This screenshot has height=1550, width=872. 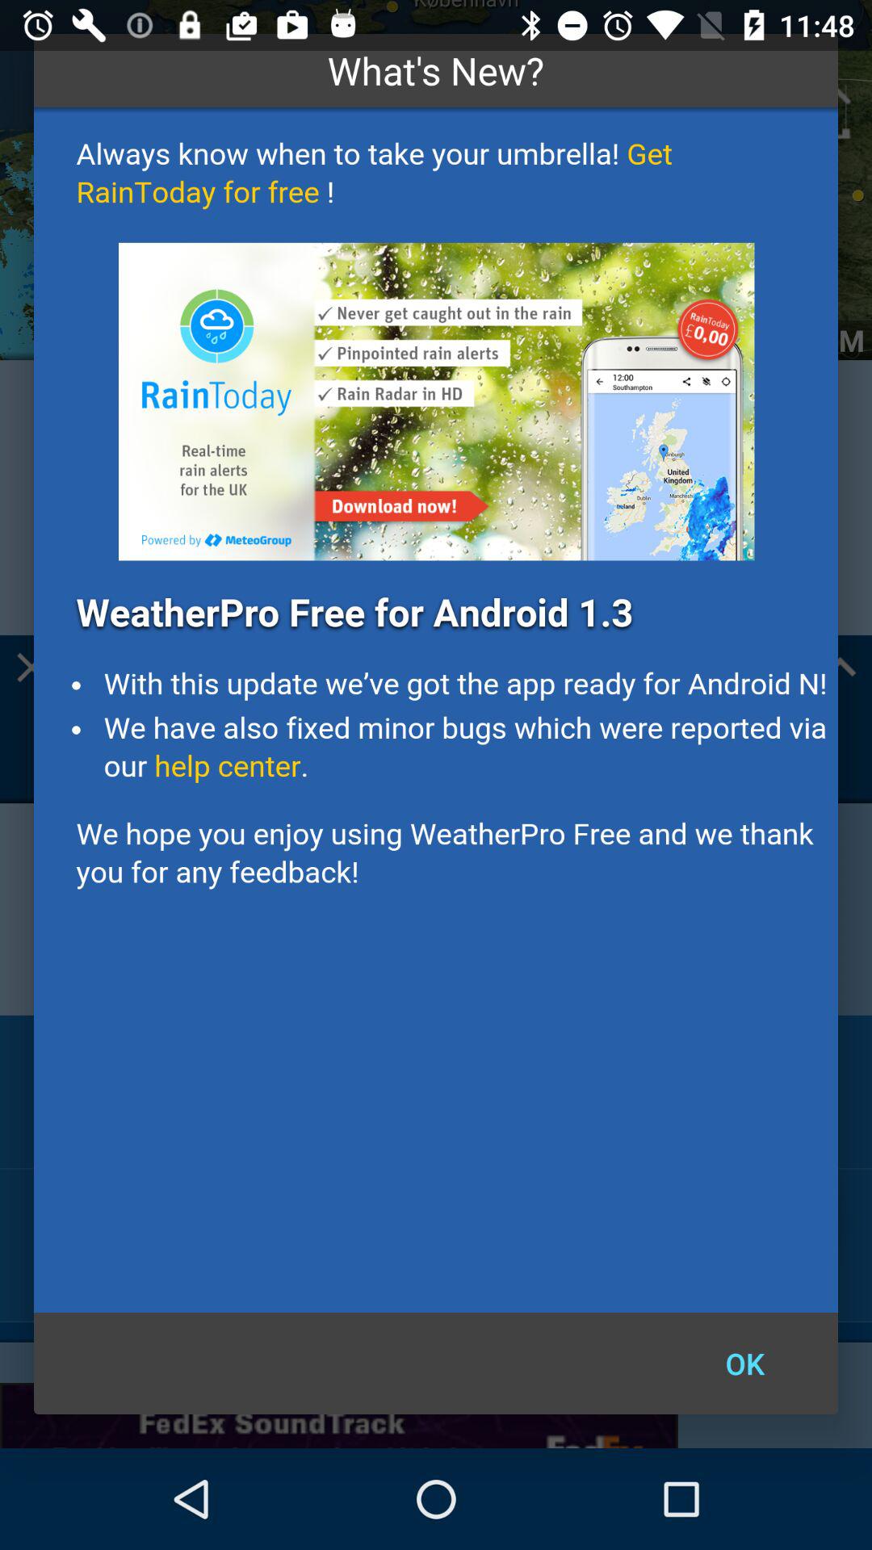 What do you see at coordinates (436, 710) in the screenshot?
I see `update details` at bounding box center [436, 710].